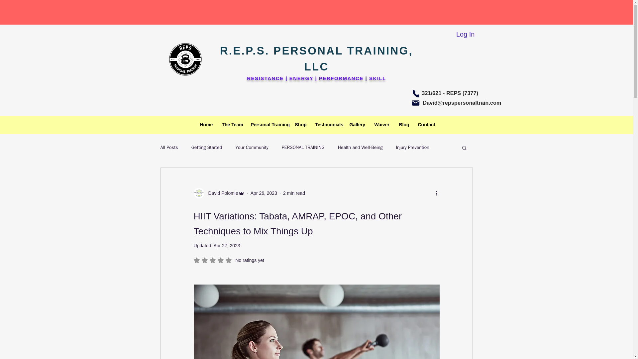  What do you see at coordinates (169, 148) in the screenshot?
I see `Waiver` at bounding box center [169, 148].